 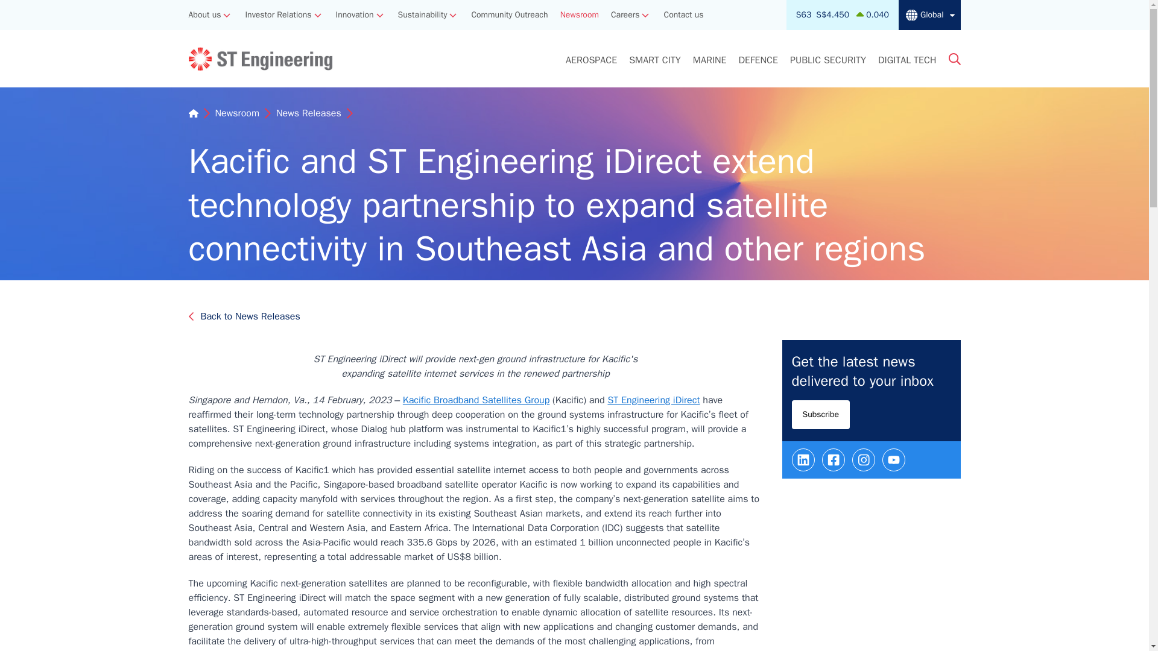 I want to click on Community Outreach, so click(x=509, y=15).